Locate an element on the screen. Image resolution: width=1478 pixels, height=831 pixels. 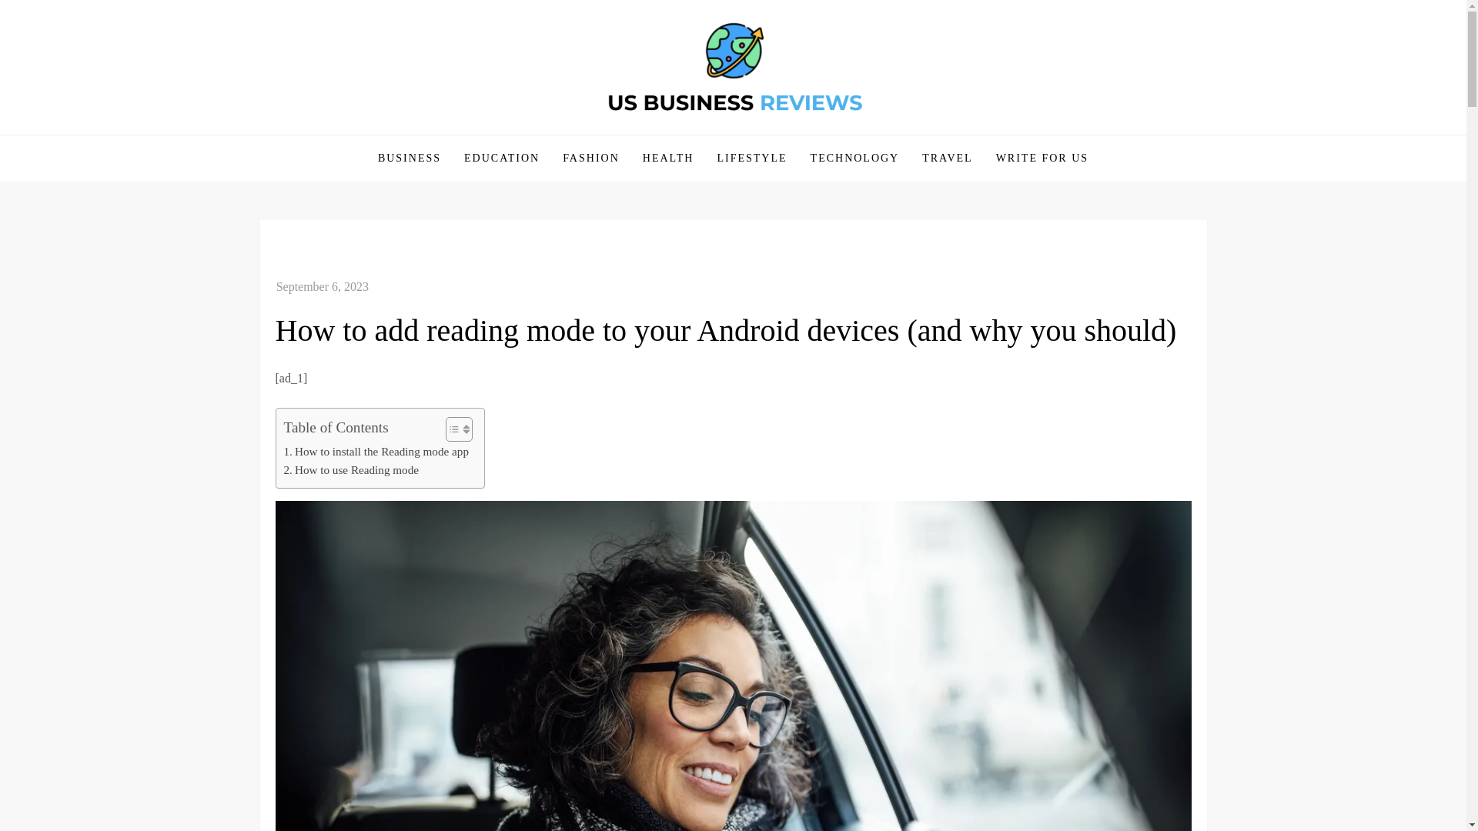
FASHION is located at coordinates (591, 159).